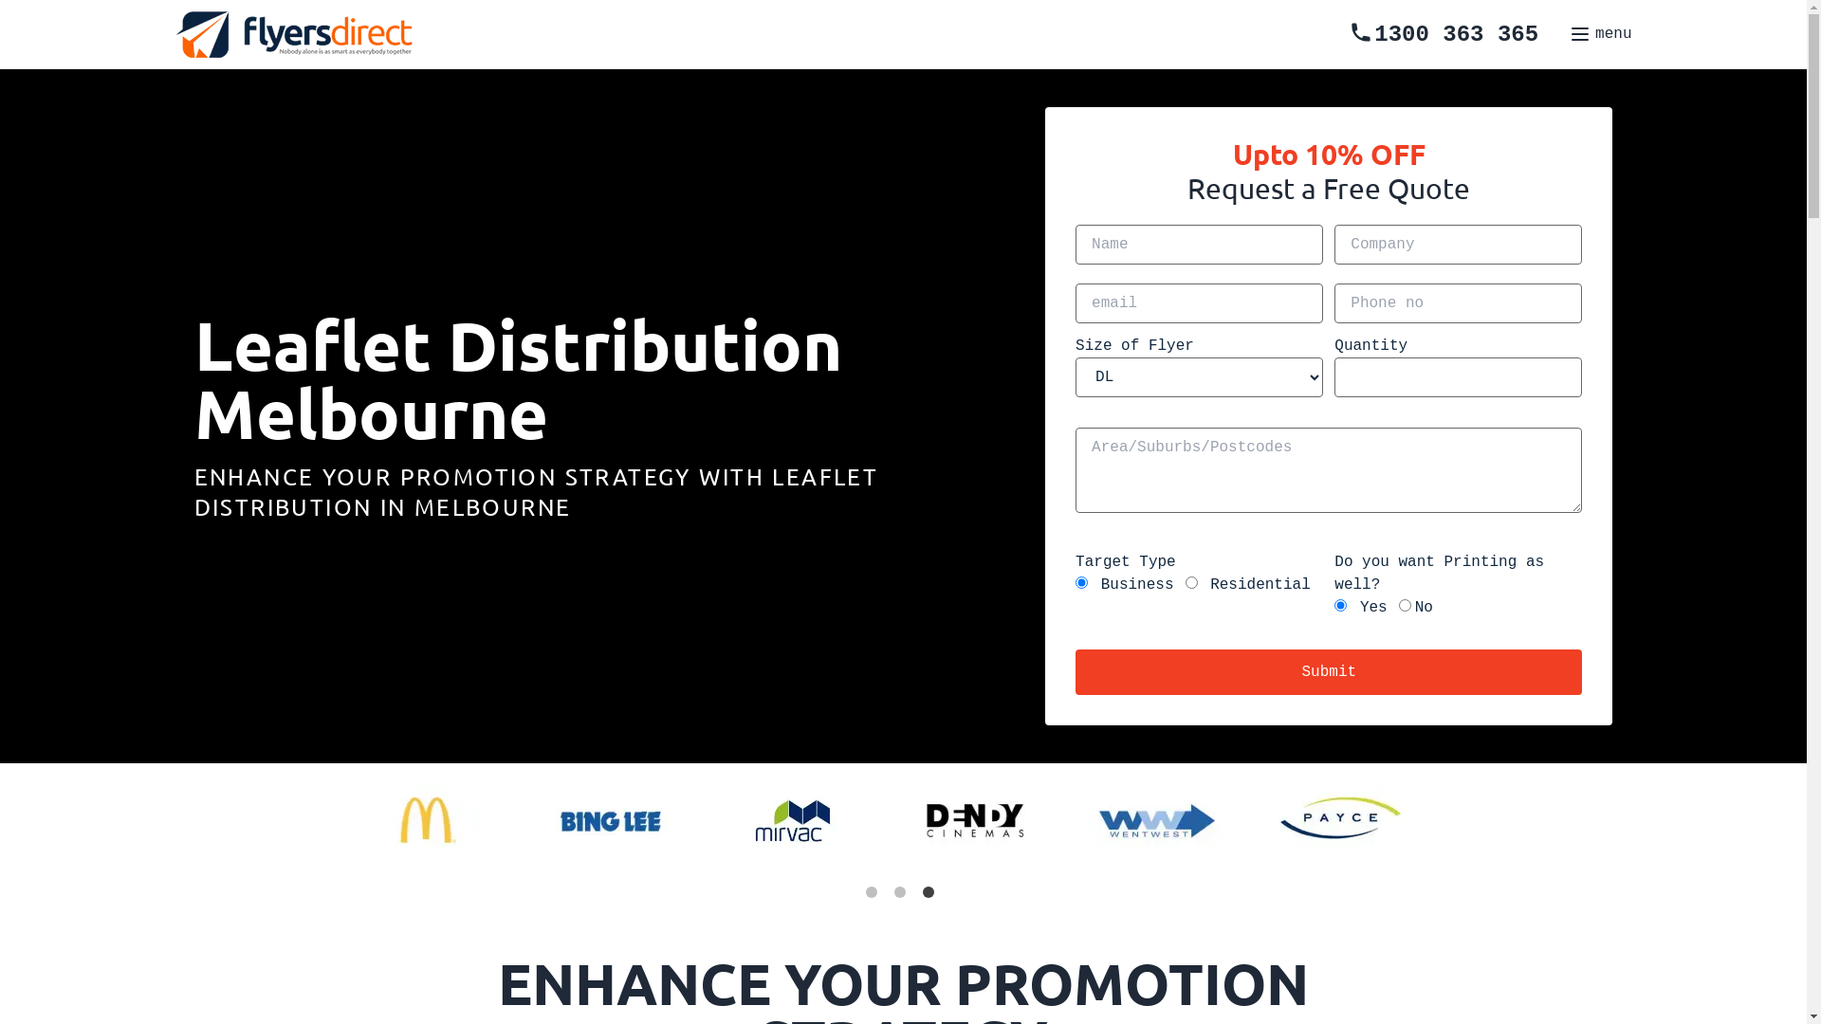 Image resolution: width=1821 pixels, height=1024 pixels. Describe the element at coordinates (1012, 525) in the screenshot. I see `Leaflet Distribution` at that location.